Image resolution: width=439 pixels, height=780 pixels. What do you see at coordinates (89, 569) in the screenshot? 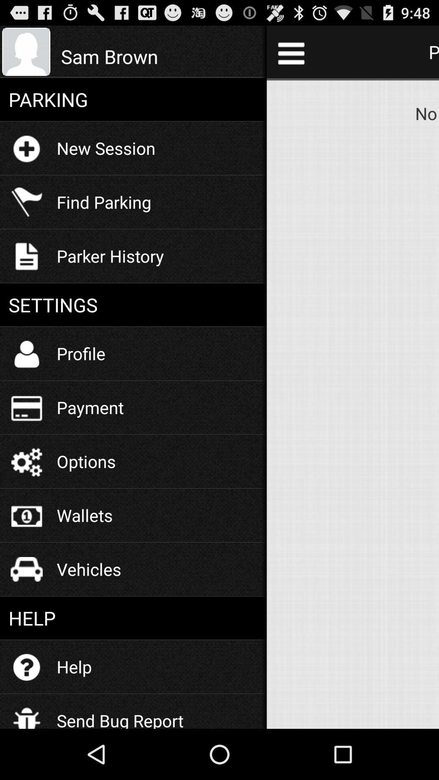
I see `scroll until vehicles` at bounding box center [89, 569].